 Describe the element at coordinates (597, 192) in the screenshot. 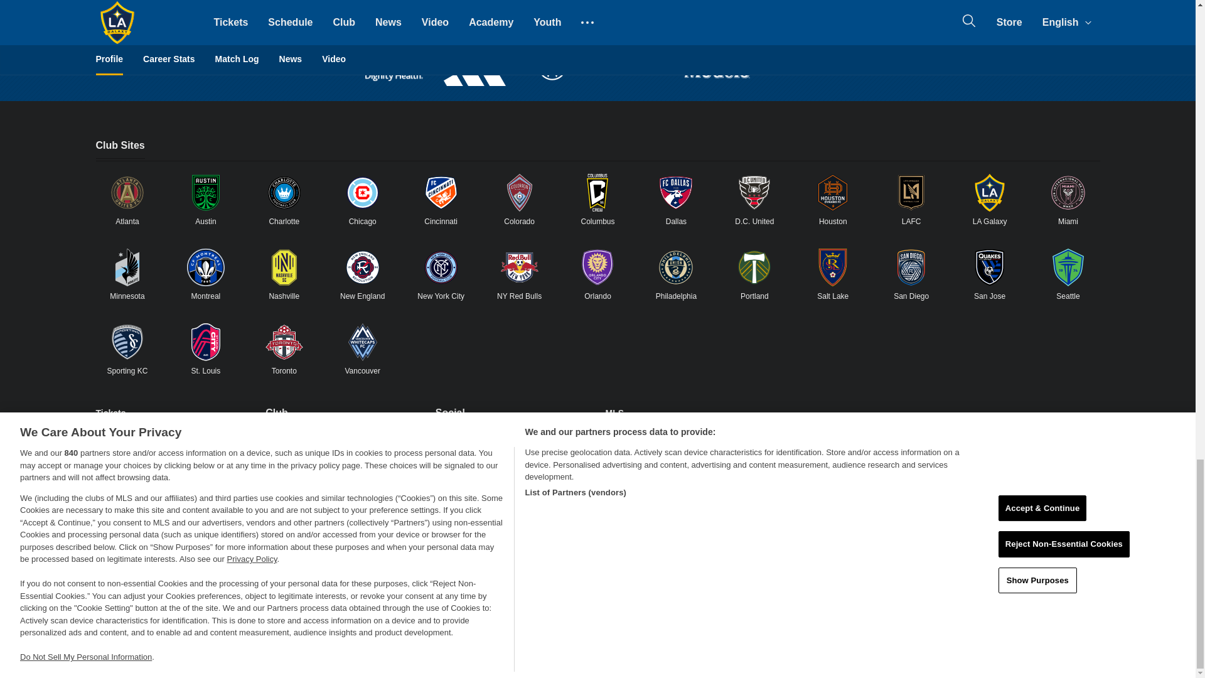

I see `Link to Columbus` at that location.